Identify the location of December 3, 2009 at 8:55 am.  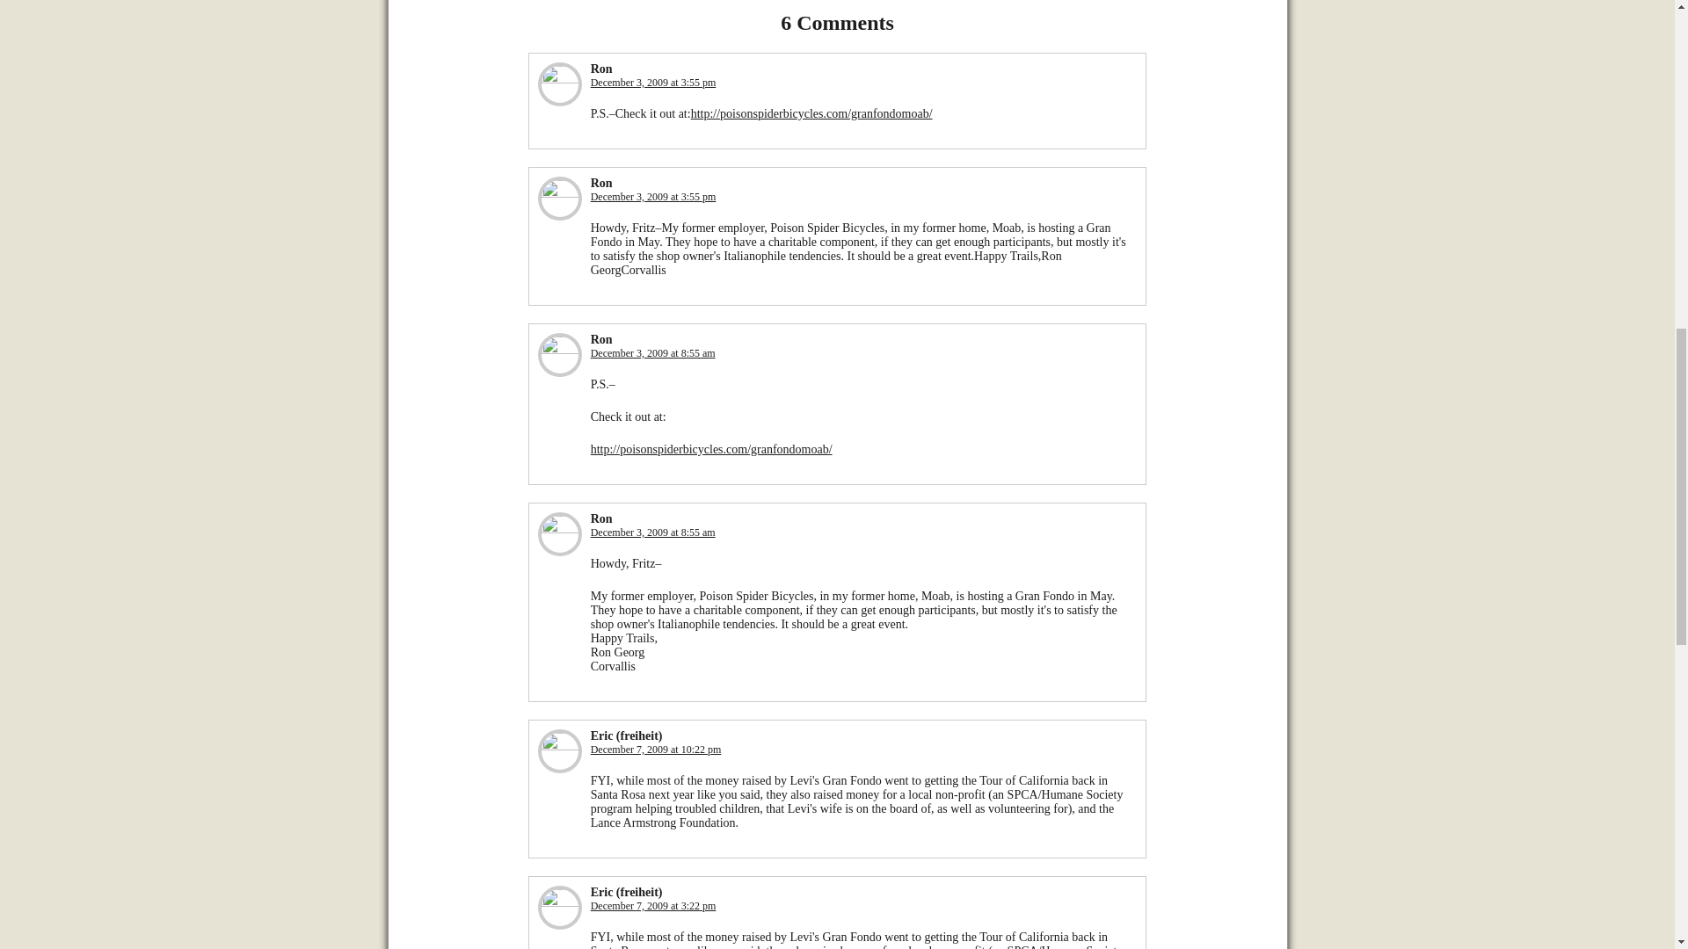
(653, 353).